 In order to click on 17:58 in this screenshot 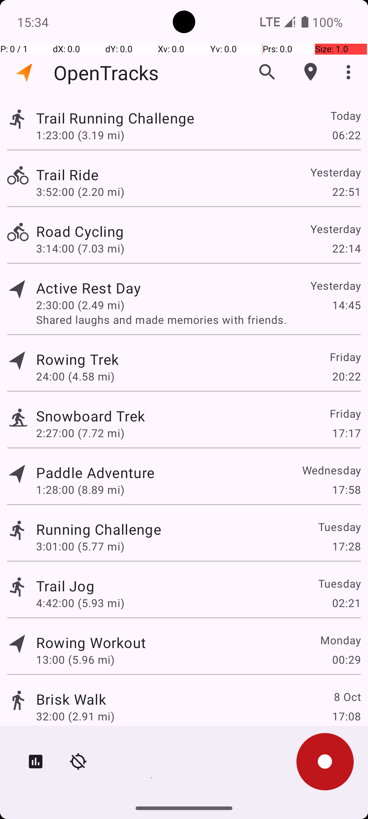, I will do `click(346, 489)`.